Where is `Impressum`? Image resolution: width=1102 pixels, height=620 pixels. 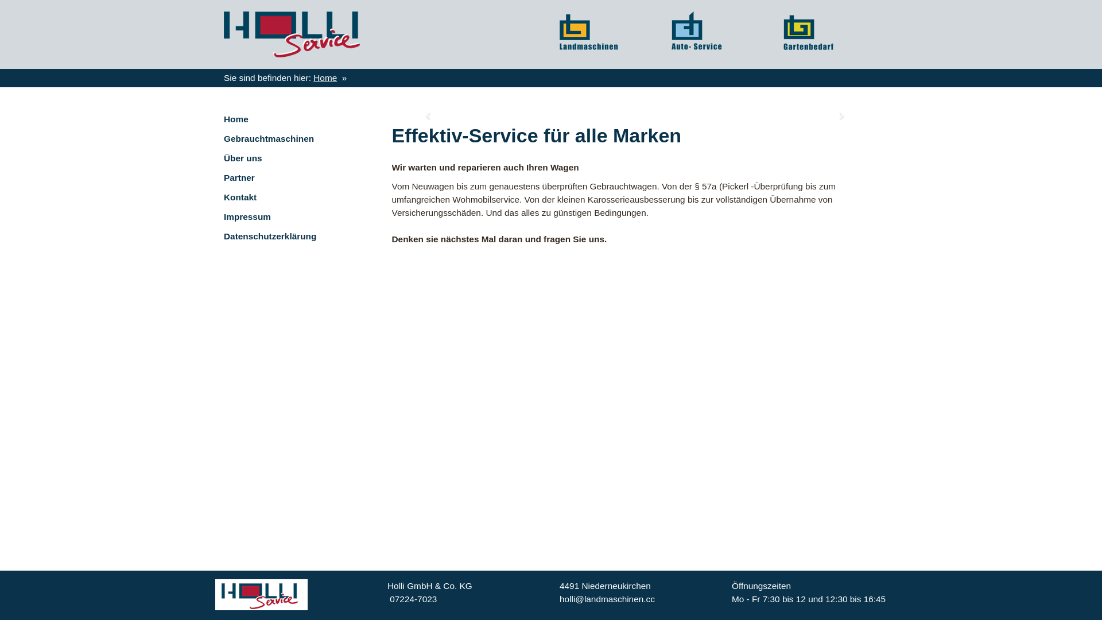
Impressum is located at coordinates (300, 217).